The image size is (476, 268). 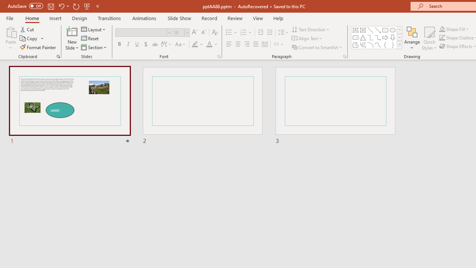 I want to click on Connector: Elbow Arrow, so click(x=378, y=37).